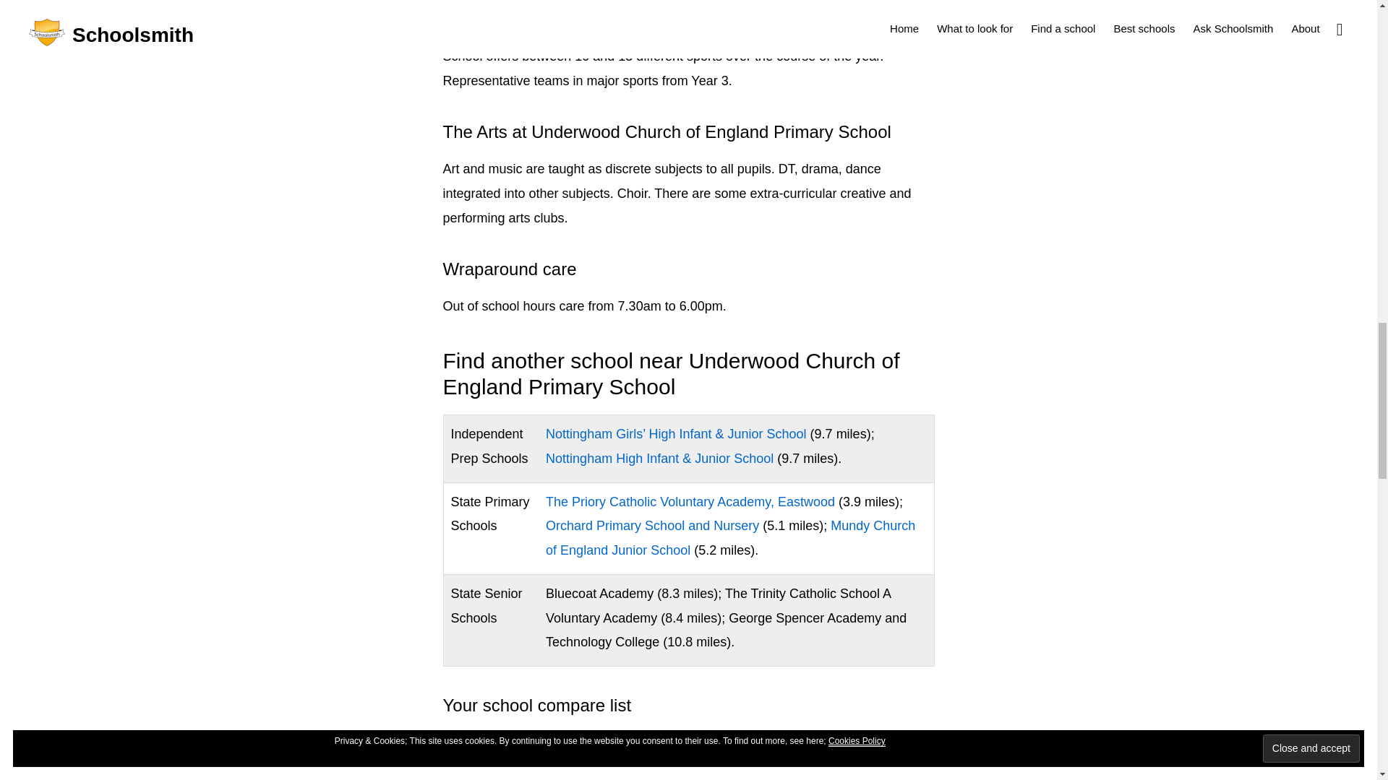 This screenshot has height=780, width=1388. What do you see at coordinates (730, 538) in the screenshot?
I see `Mundy Church of England Junior School` at bounding box center [730, 538].